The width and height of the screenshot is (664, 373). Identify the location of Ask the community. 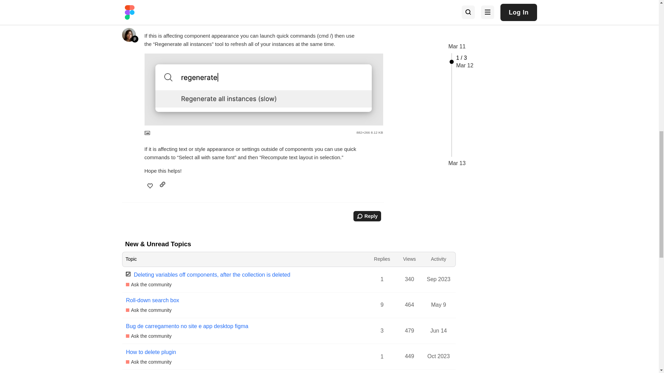
(149, 310).